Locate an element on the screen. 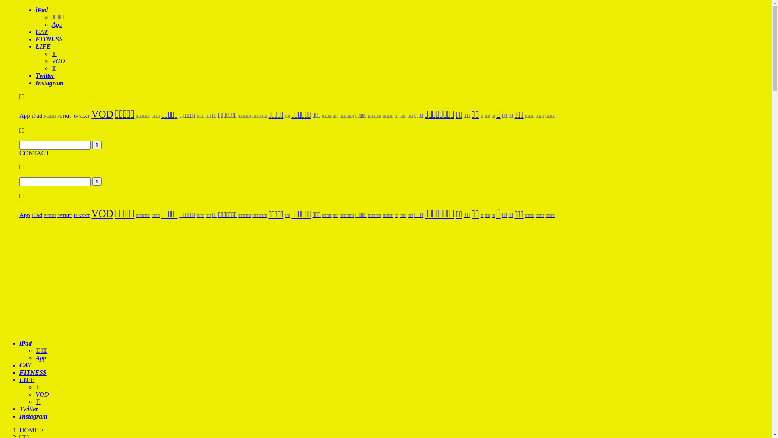 This screenshot has width=778, height=438. VOD is located at coordinates (102, 213).